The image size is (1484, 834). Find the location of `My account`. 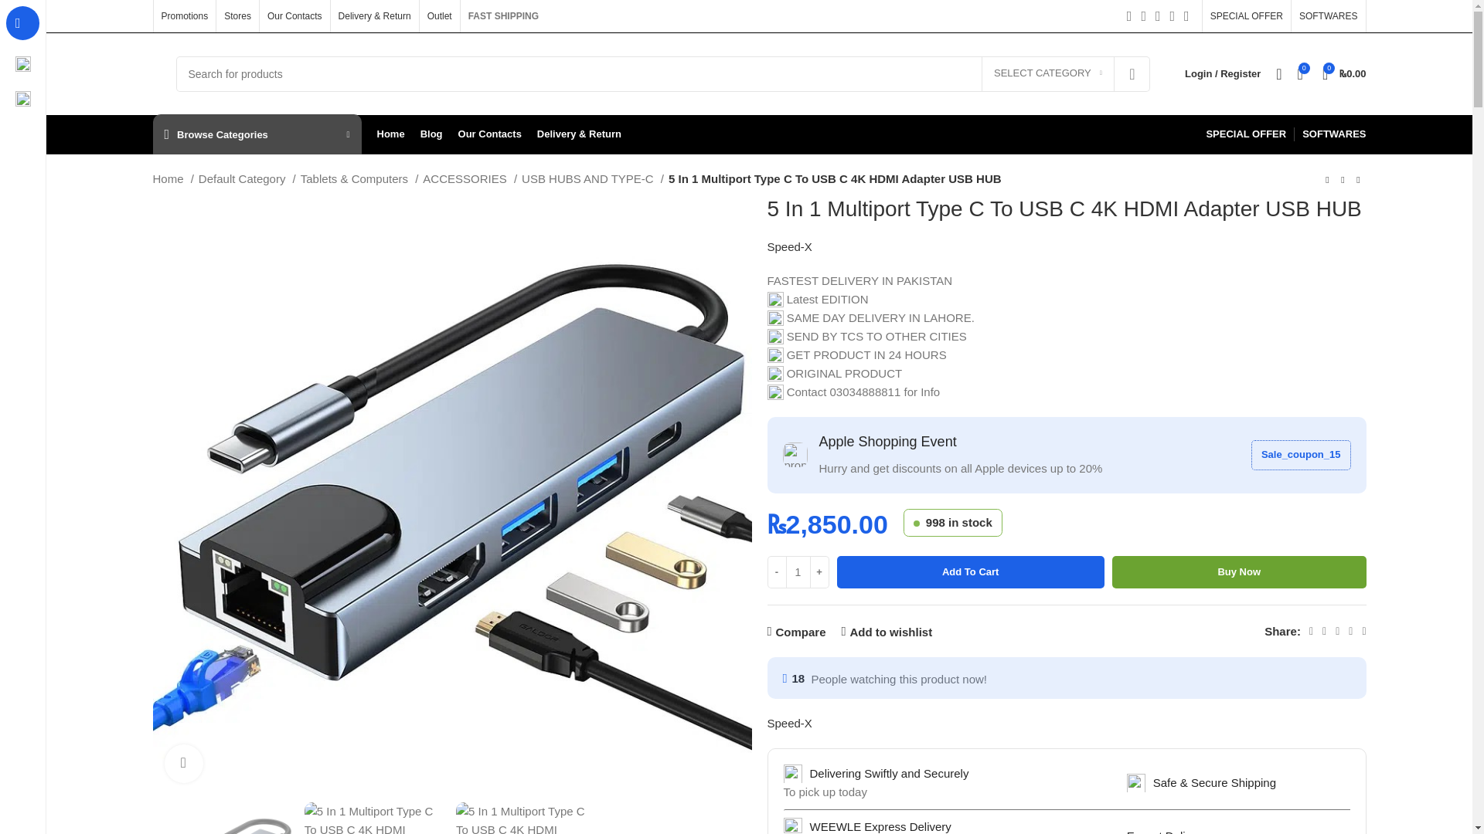

My account is located at coordinates (1223, 73).